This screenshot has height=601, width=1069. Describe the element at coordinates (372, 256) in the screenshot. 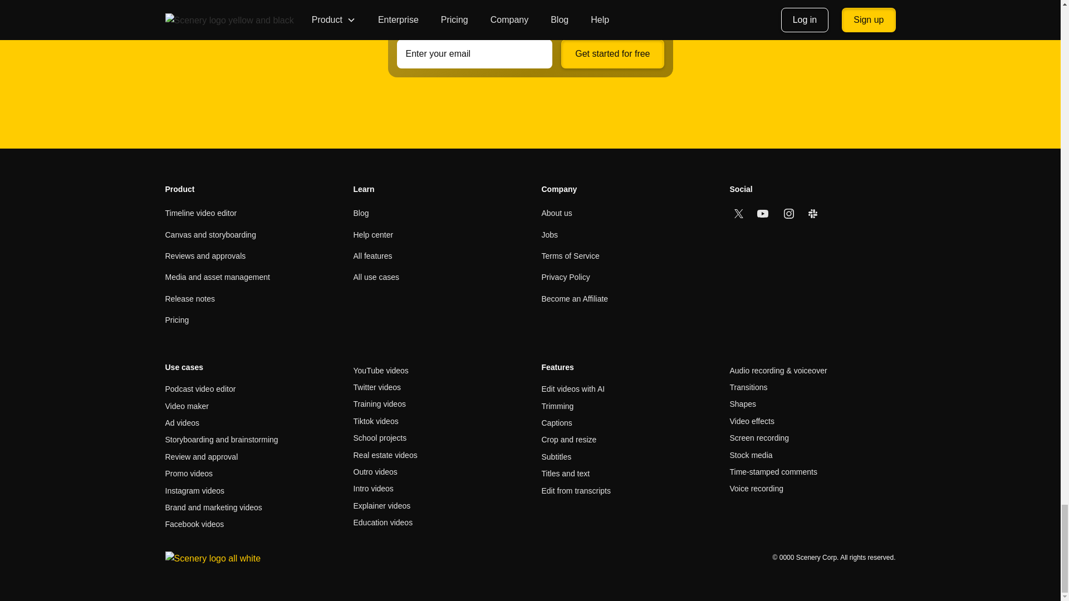

I see `All features` at that location.